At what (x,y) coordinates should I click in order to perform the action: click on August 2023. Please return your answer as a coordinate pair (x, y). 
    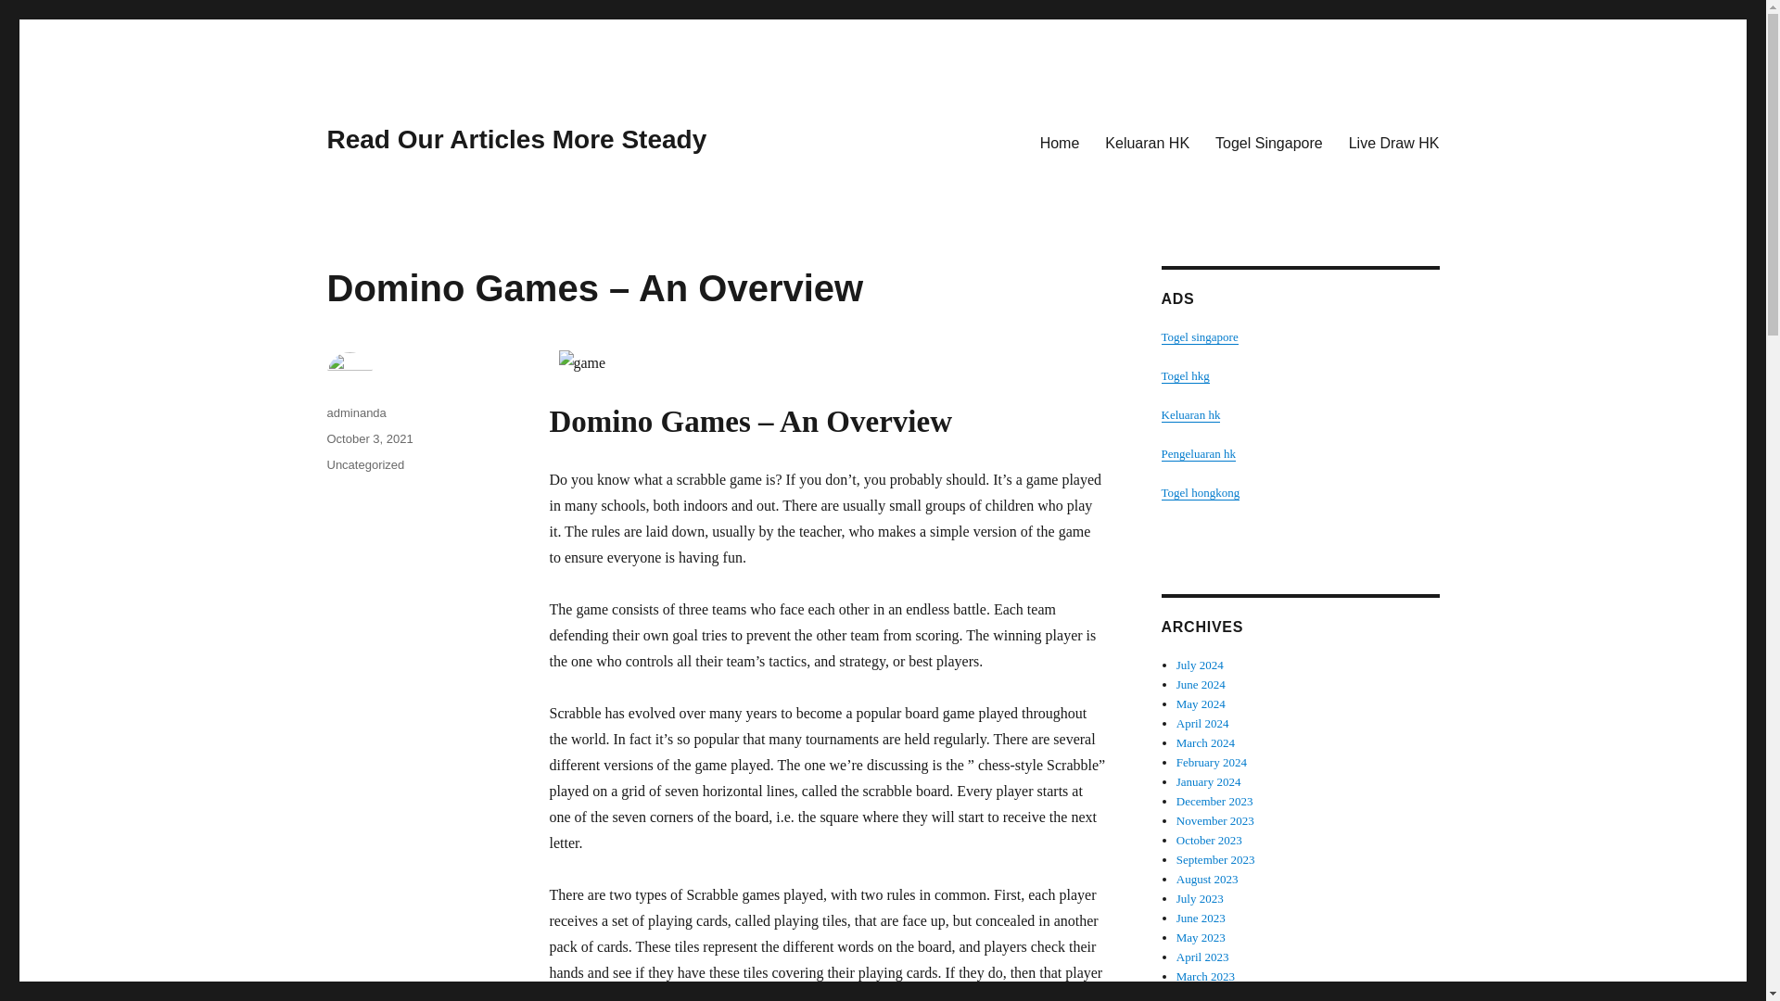
    Looking at the image, I should click on (1207, 879).